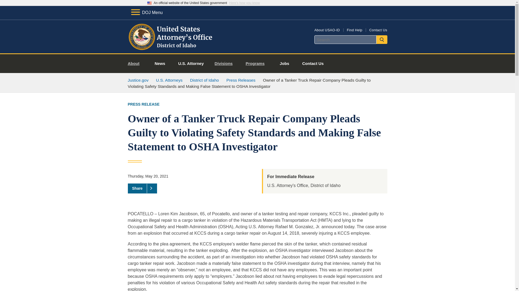 The image size is (519, 291). What do you see at coordinates (171, 47) in the screenshot?
I see `Home` at bounding box center [171, 47].